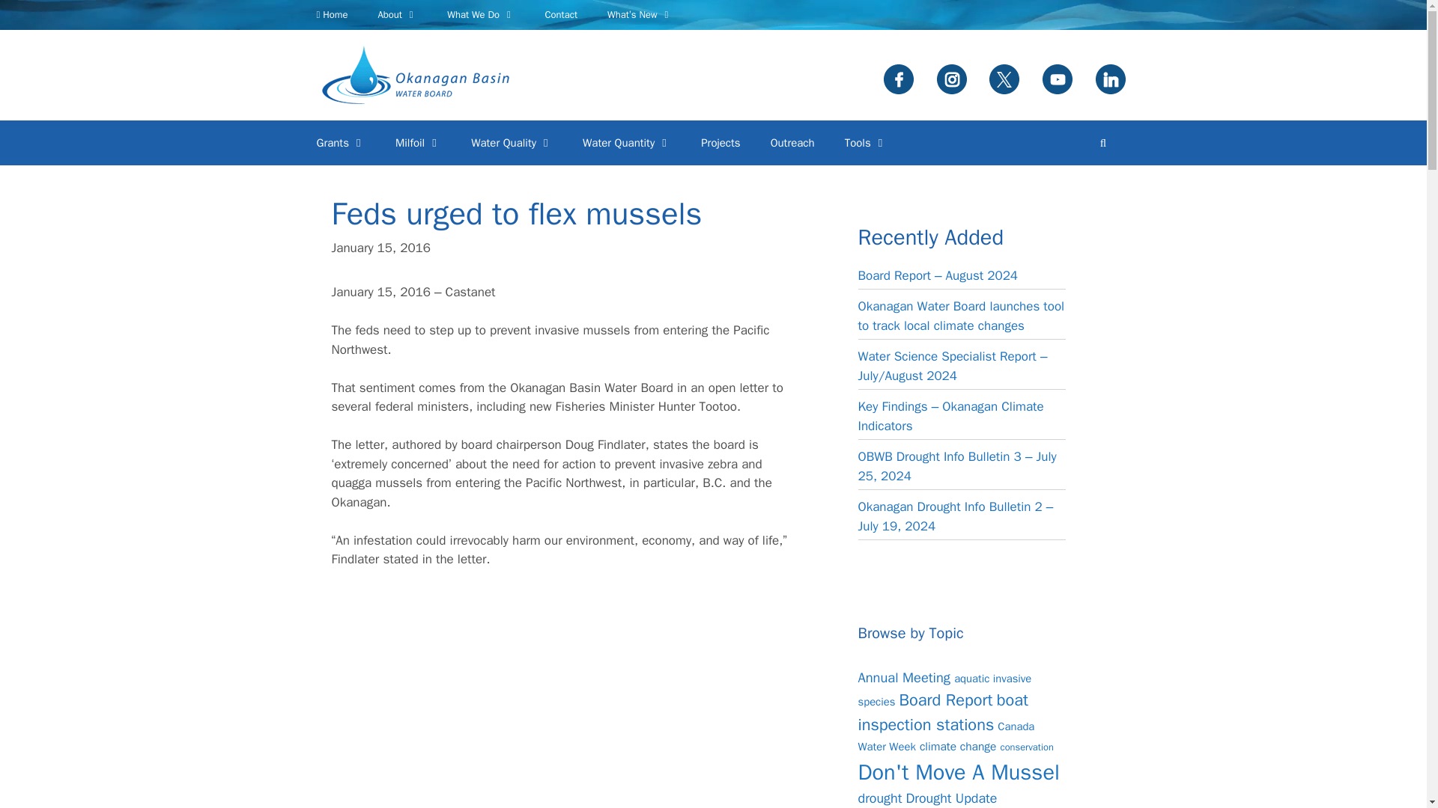 This screenshot has height=808, width=1438. I want to click on What We Do, so click(481, 15).